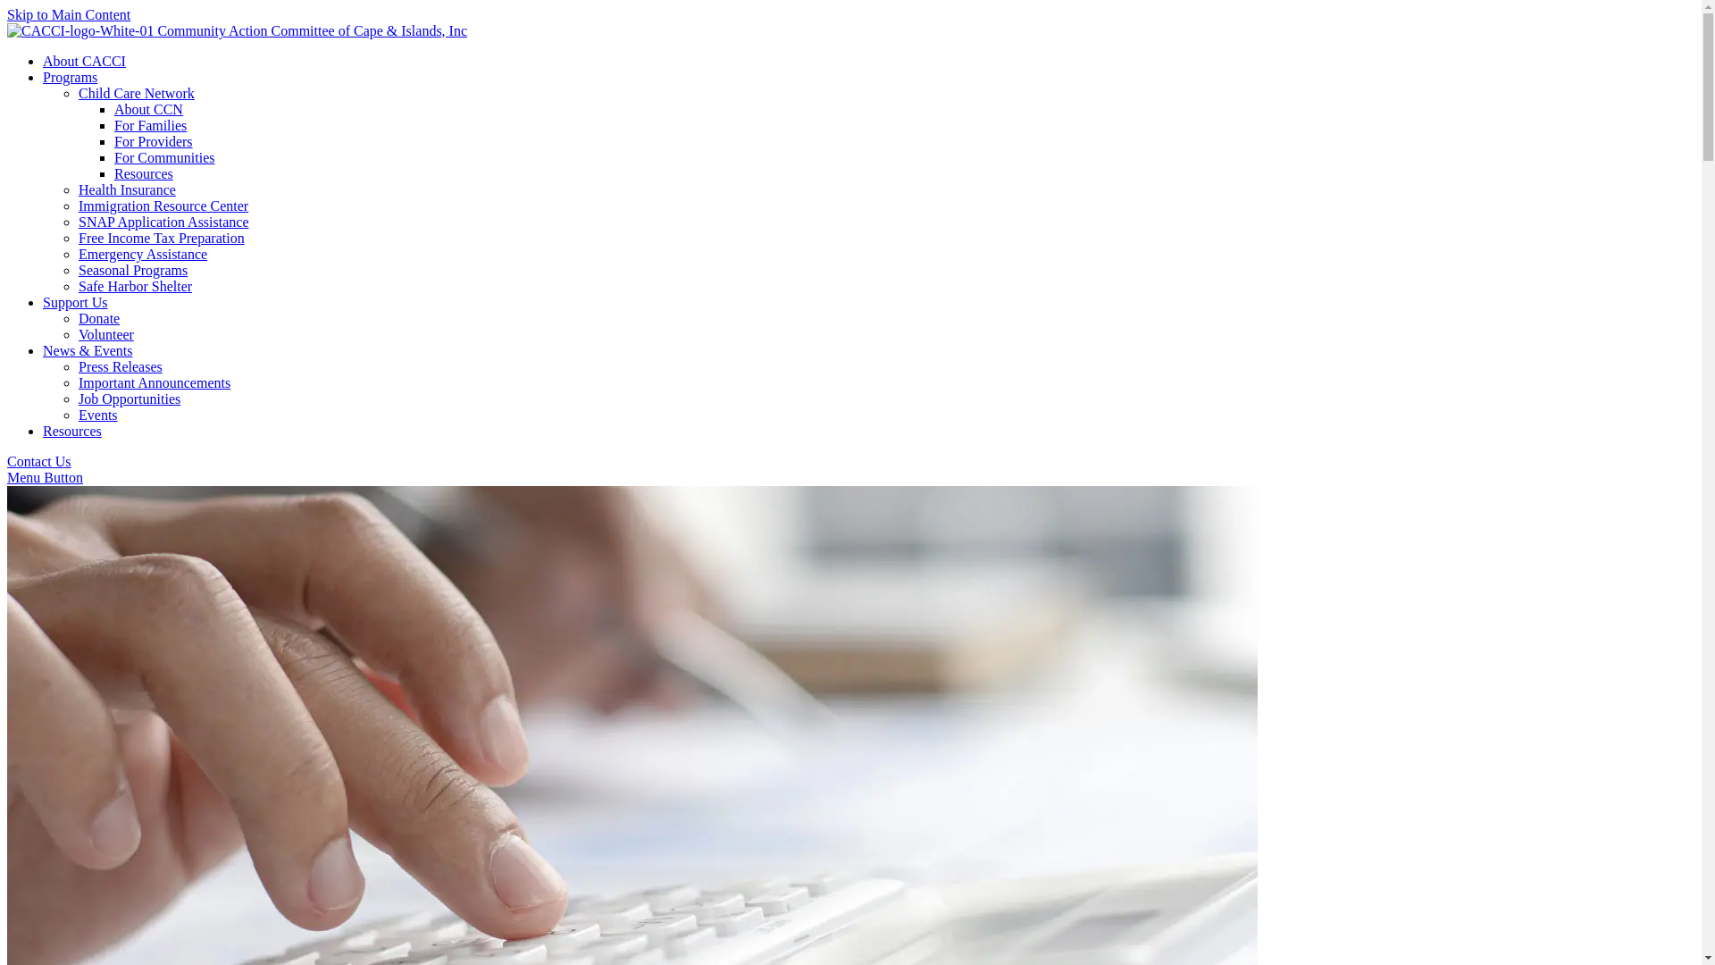  Describe the element at coordinates (106, 334) in the screenshot. I see `Volunteer` at that location.